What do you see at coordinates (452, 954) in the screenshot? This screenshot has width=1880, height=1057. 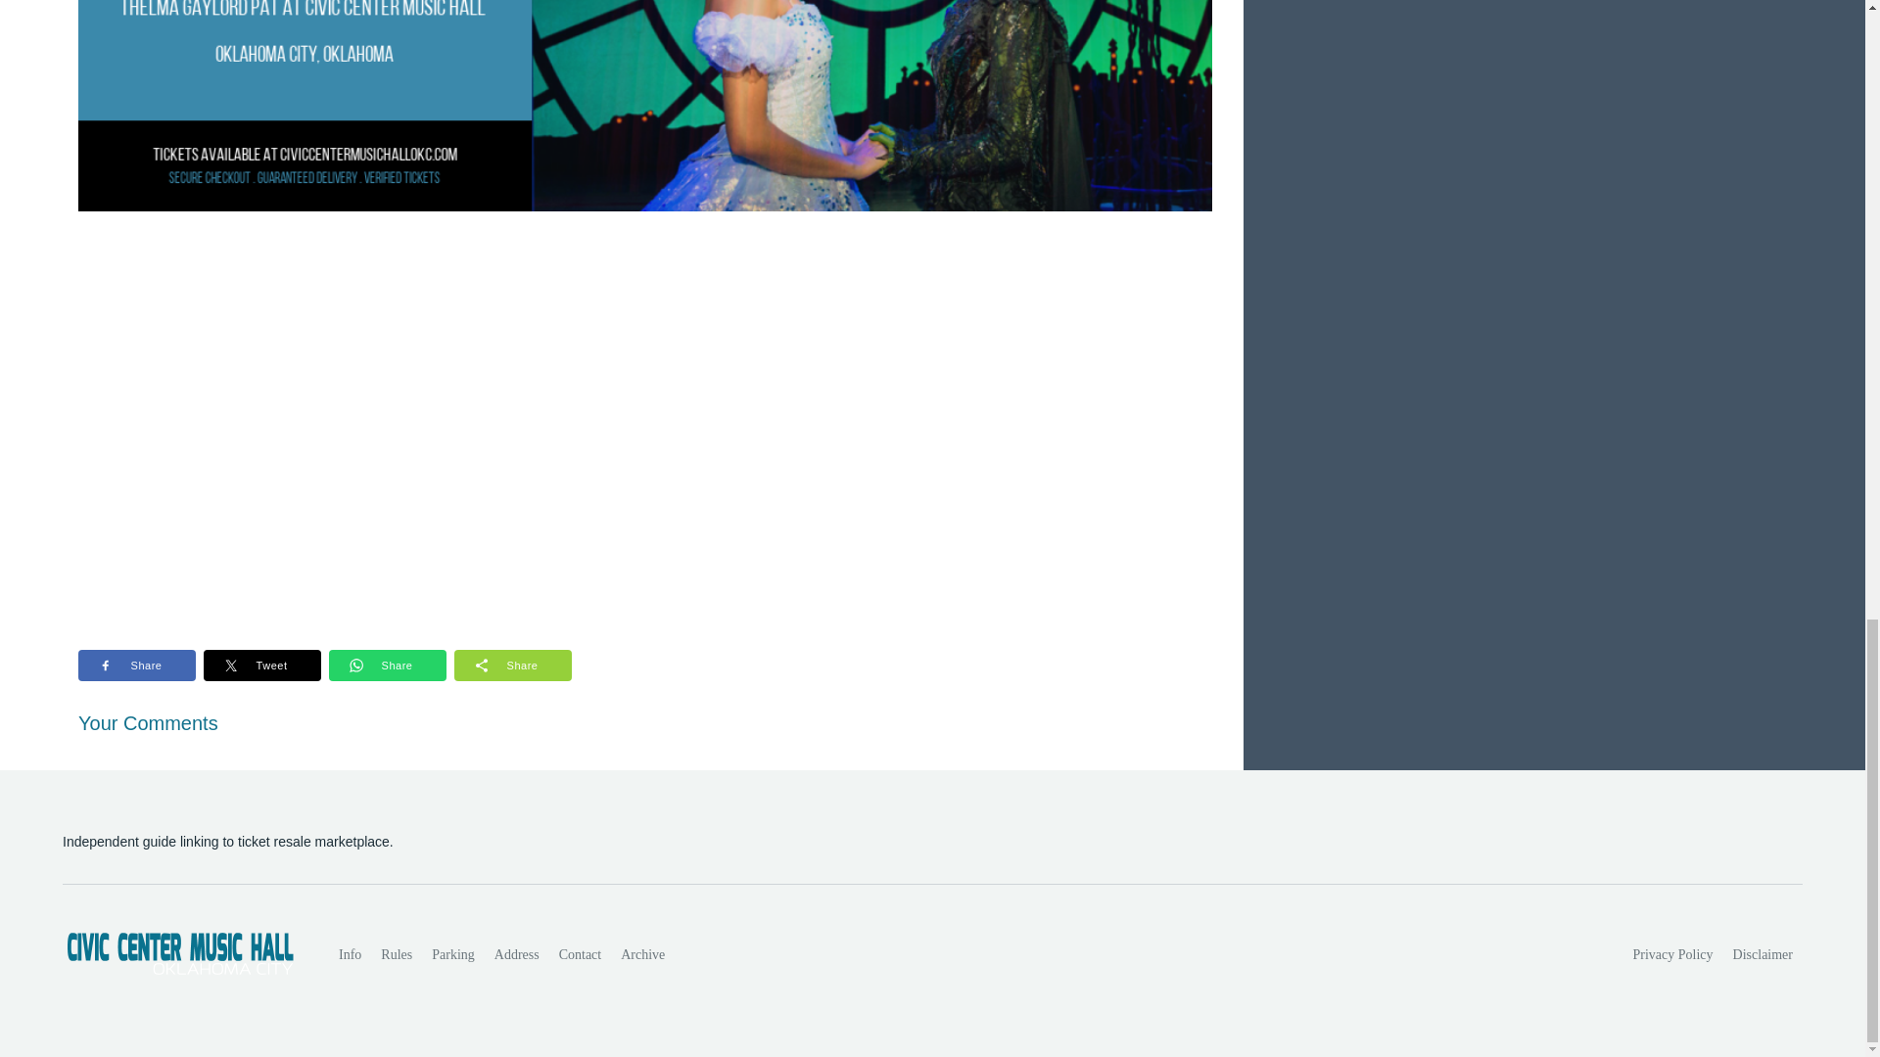 I see `Parking` at bounding box center [452, 954].